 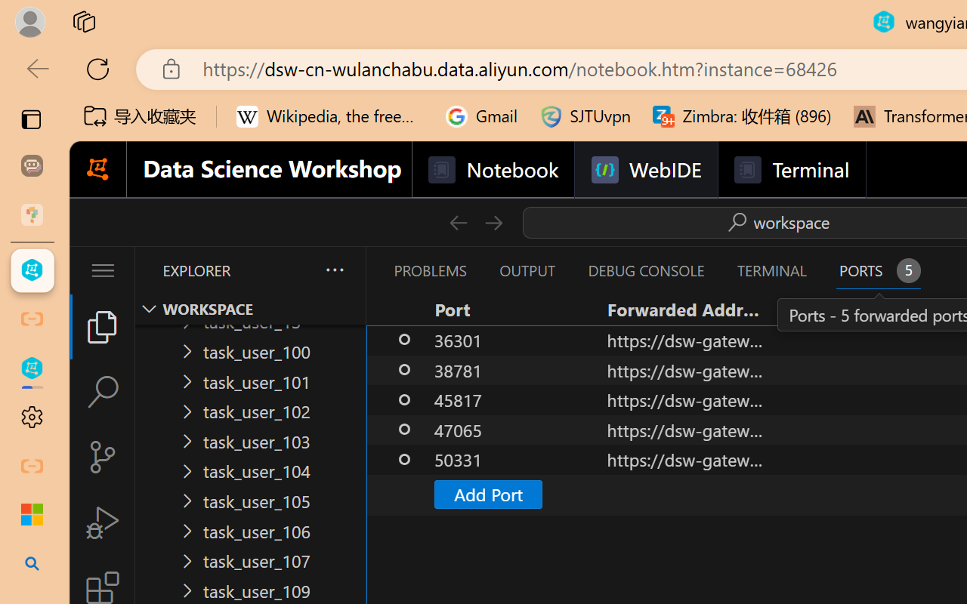 What do you see at coordinates (645, 170) in the screenshot?
I see `WebIDE` at bounding box center [645, 170].